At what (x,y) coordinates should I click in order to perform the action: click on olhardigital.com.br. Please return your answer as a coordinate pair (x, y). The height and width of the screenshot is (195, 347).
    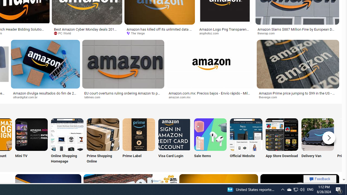
    Looking at the image, I should click on (45, 97).